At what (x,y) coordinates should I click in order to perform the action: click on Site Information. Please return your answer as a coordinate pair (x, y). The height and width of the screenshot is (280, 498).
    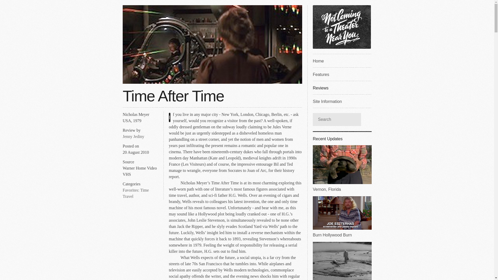
    Looking at the image, I should click on (342, 101).